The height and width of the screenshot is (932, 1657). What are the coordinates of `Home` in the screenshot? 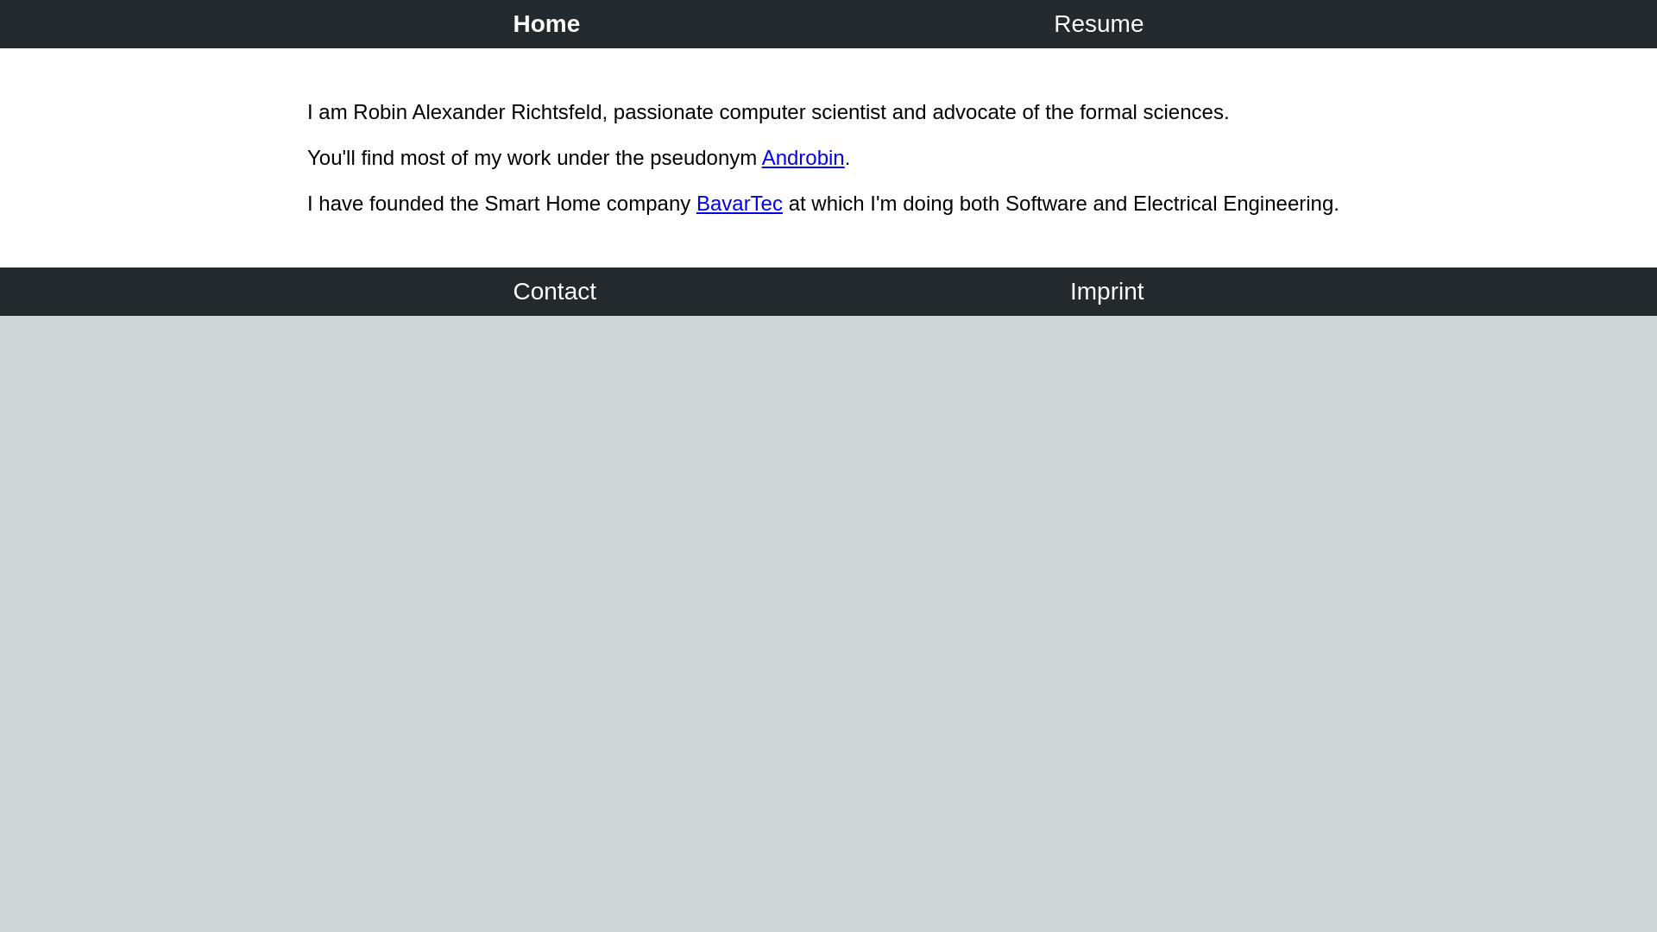 It's located at (547, 24).